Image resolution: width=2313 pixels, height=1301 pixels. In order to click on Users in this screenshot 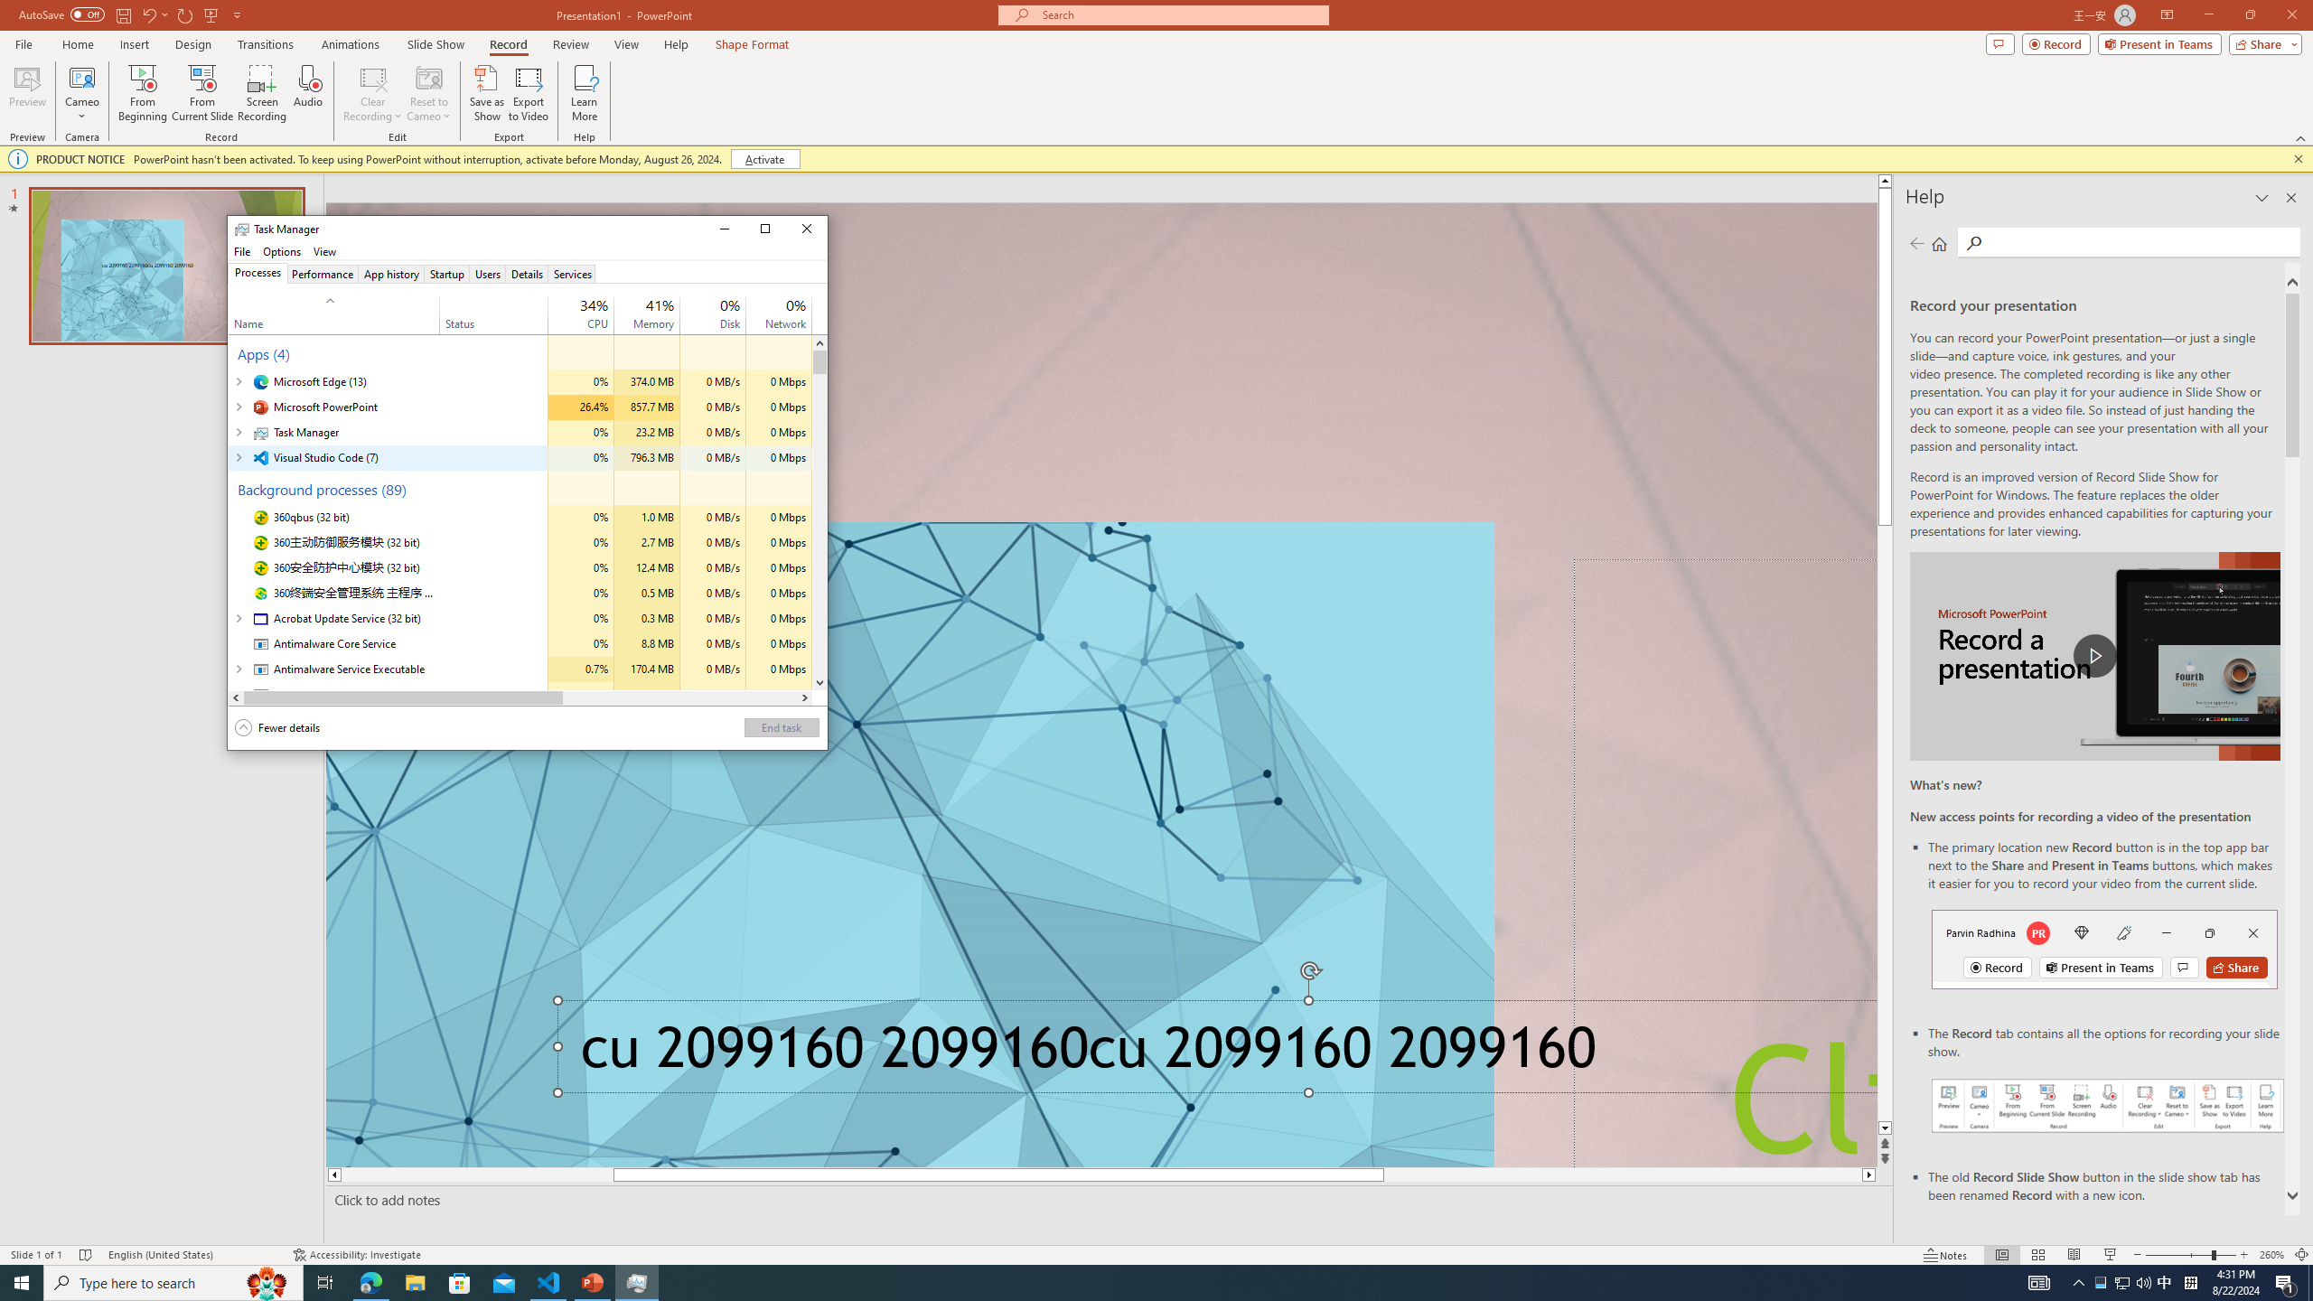, I will do `click(488, 273)`.